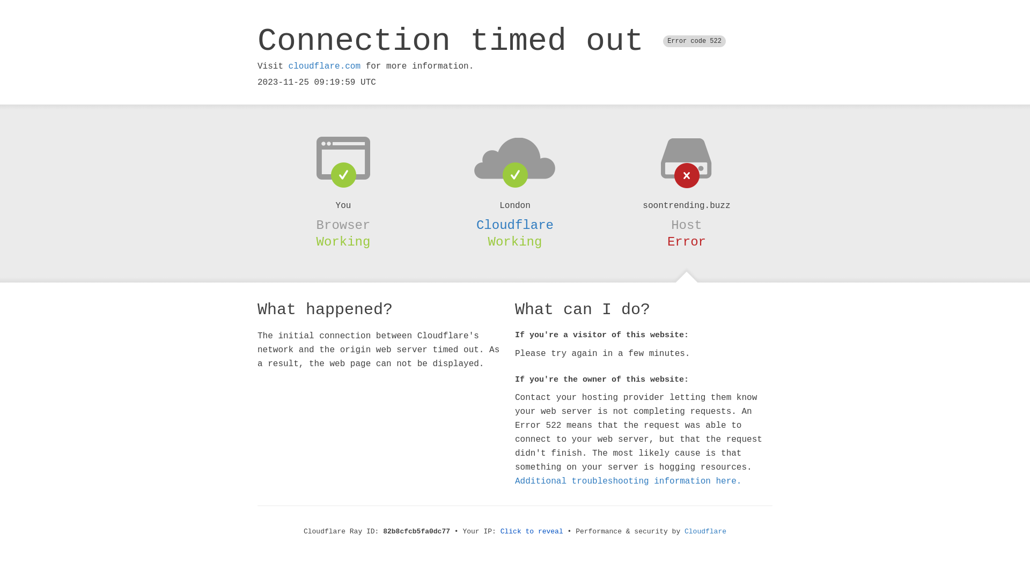  Describe the element at coordinates (532, 532) in the screenshot. I see `Click to reveal` at that location.